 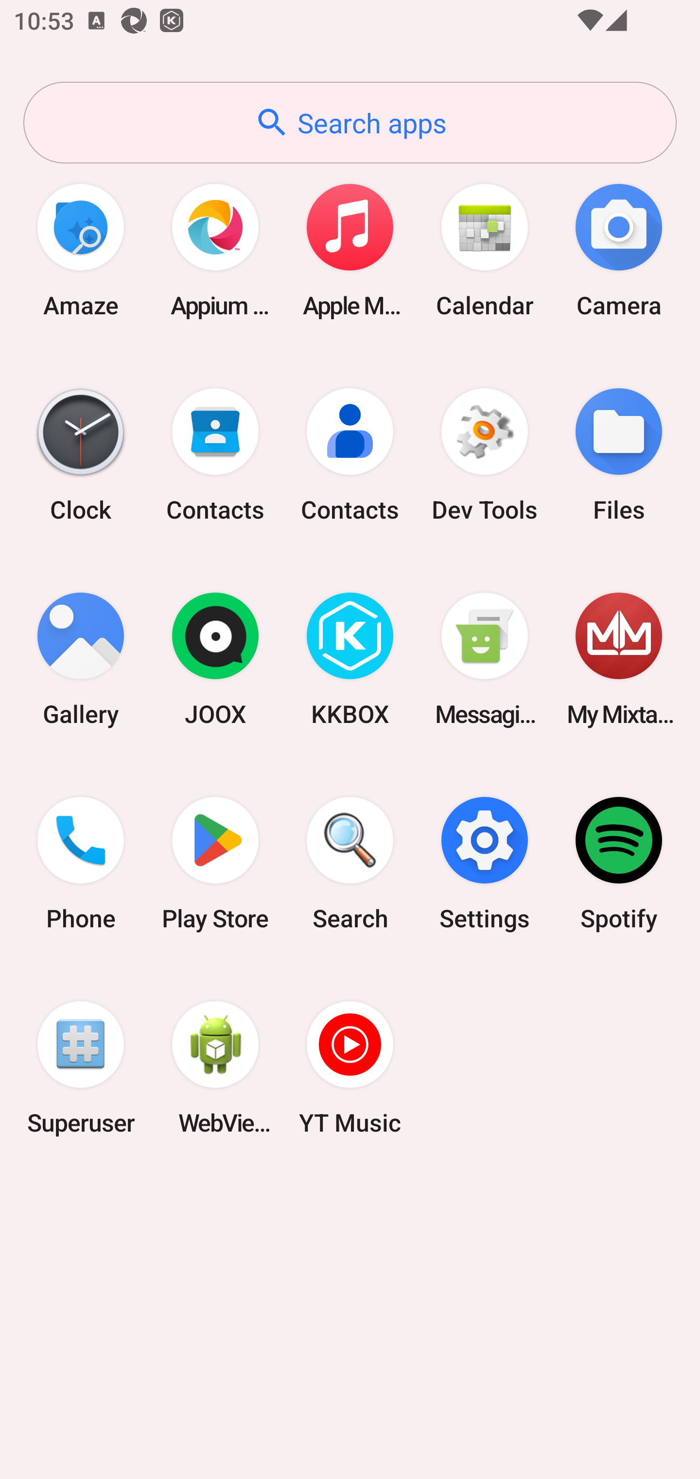 I want to click on Settings, so click(x=484, y=864).